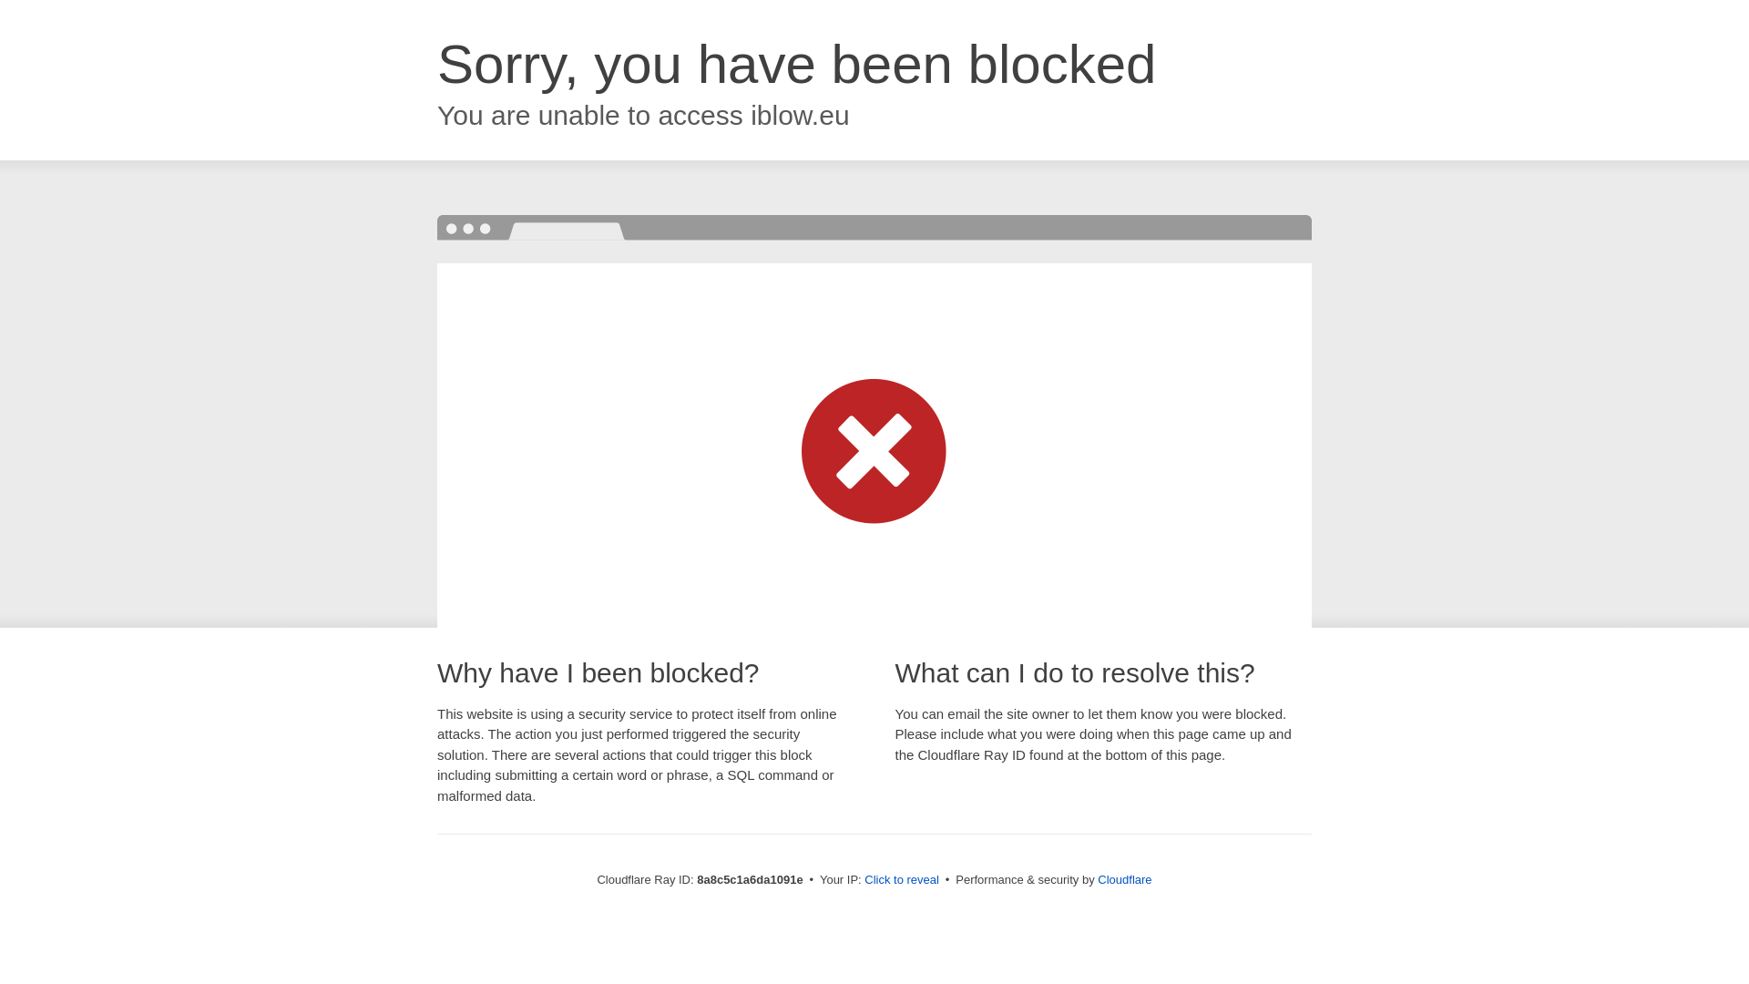 The width and height of the screenshot is (1749, 984). Describe the element at coordinates (902, 880) in the screenshot. I see `Click to reveal` at that location.